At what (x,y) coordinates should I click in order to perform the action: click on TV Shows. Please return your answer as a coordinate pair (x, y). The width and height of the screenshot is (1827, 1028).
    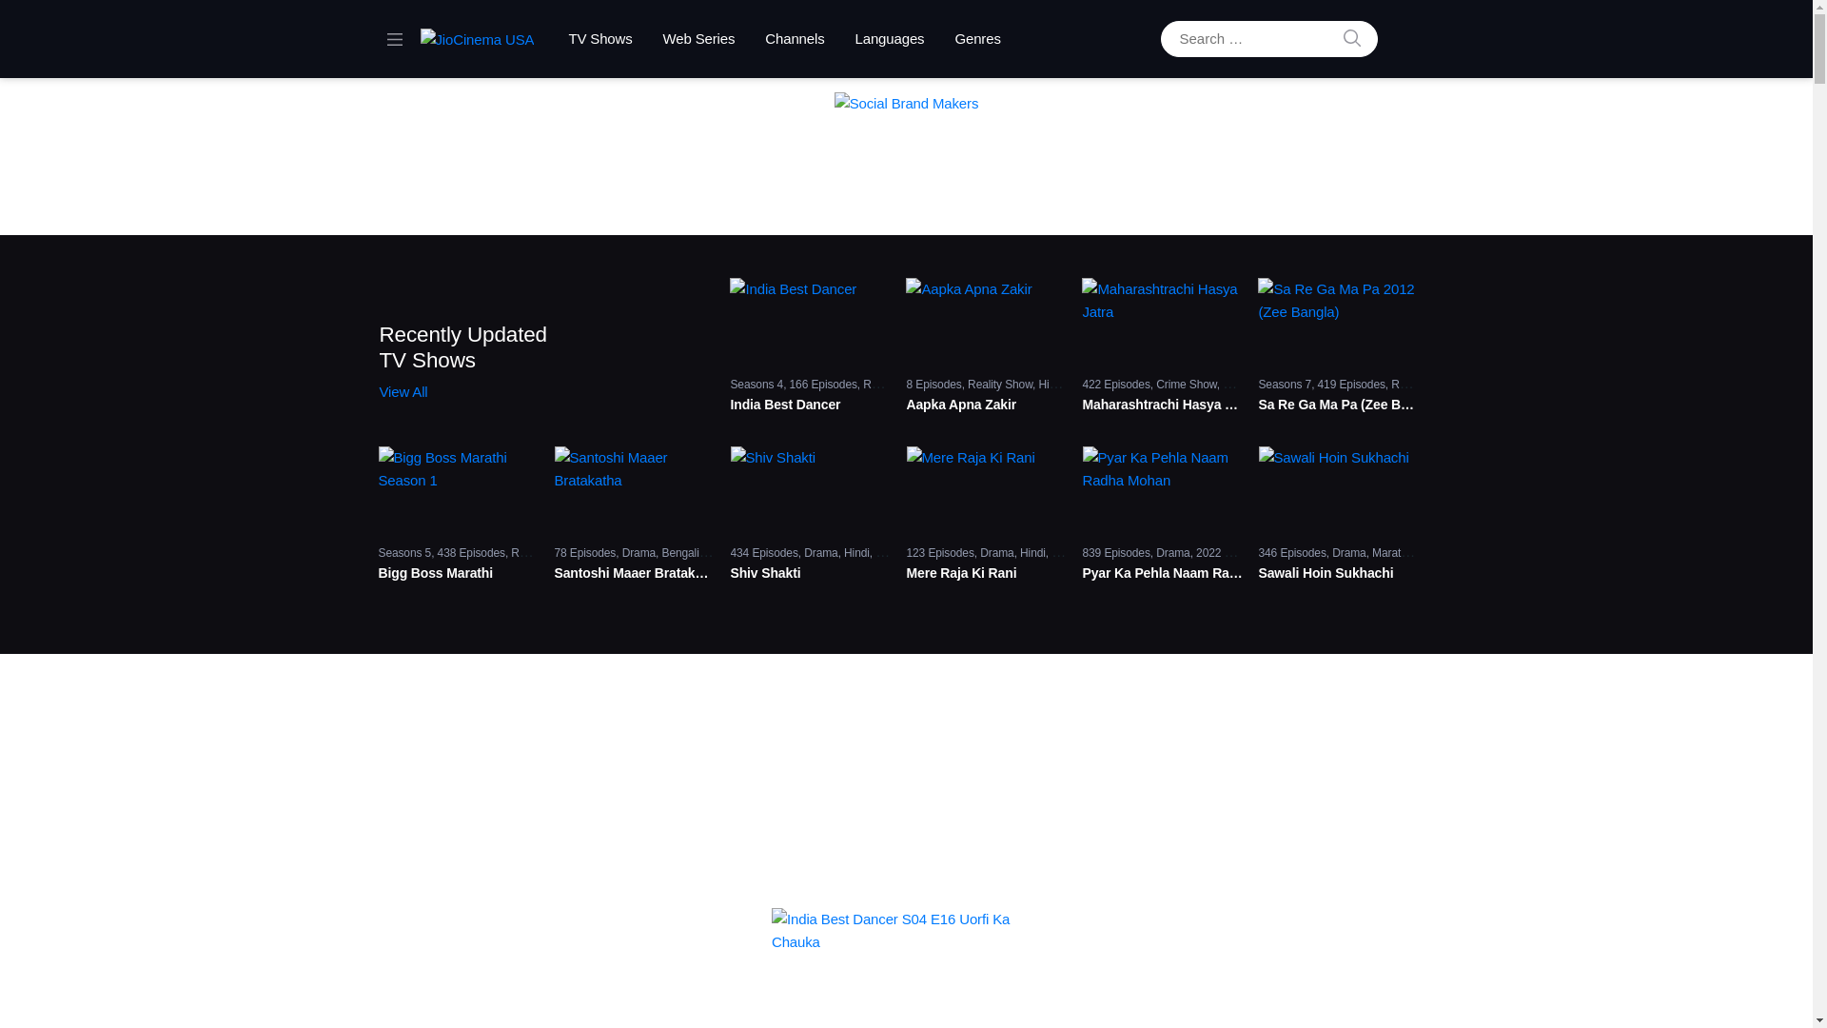
    Looking at the image, I should click on (599, 39).